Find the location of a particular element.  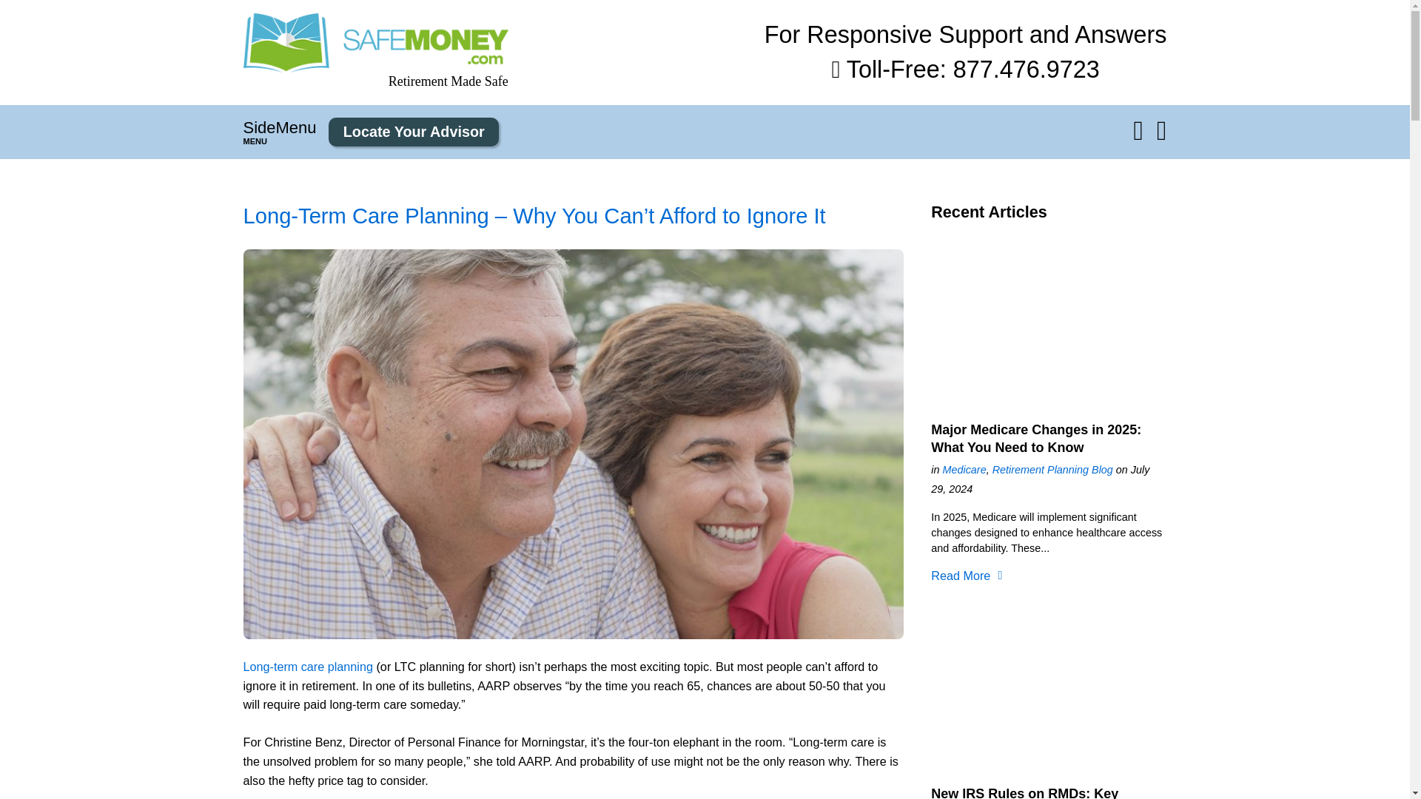

SafeMoney.com is located at coordinates (374, 43).